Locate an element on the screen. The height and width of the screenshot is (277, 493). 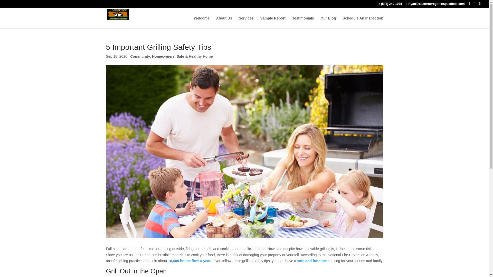
Welcome is located at coordinates (202, 22).